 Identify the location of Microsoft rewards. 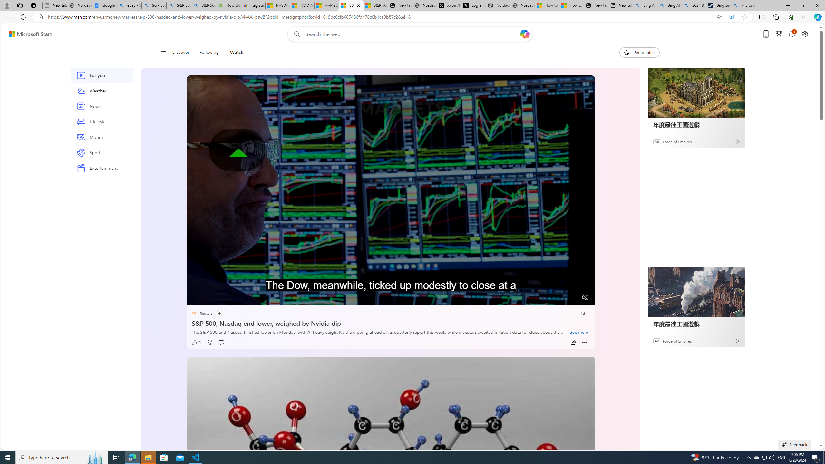
(779, 34).